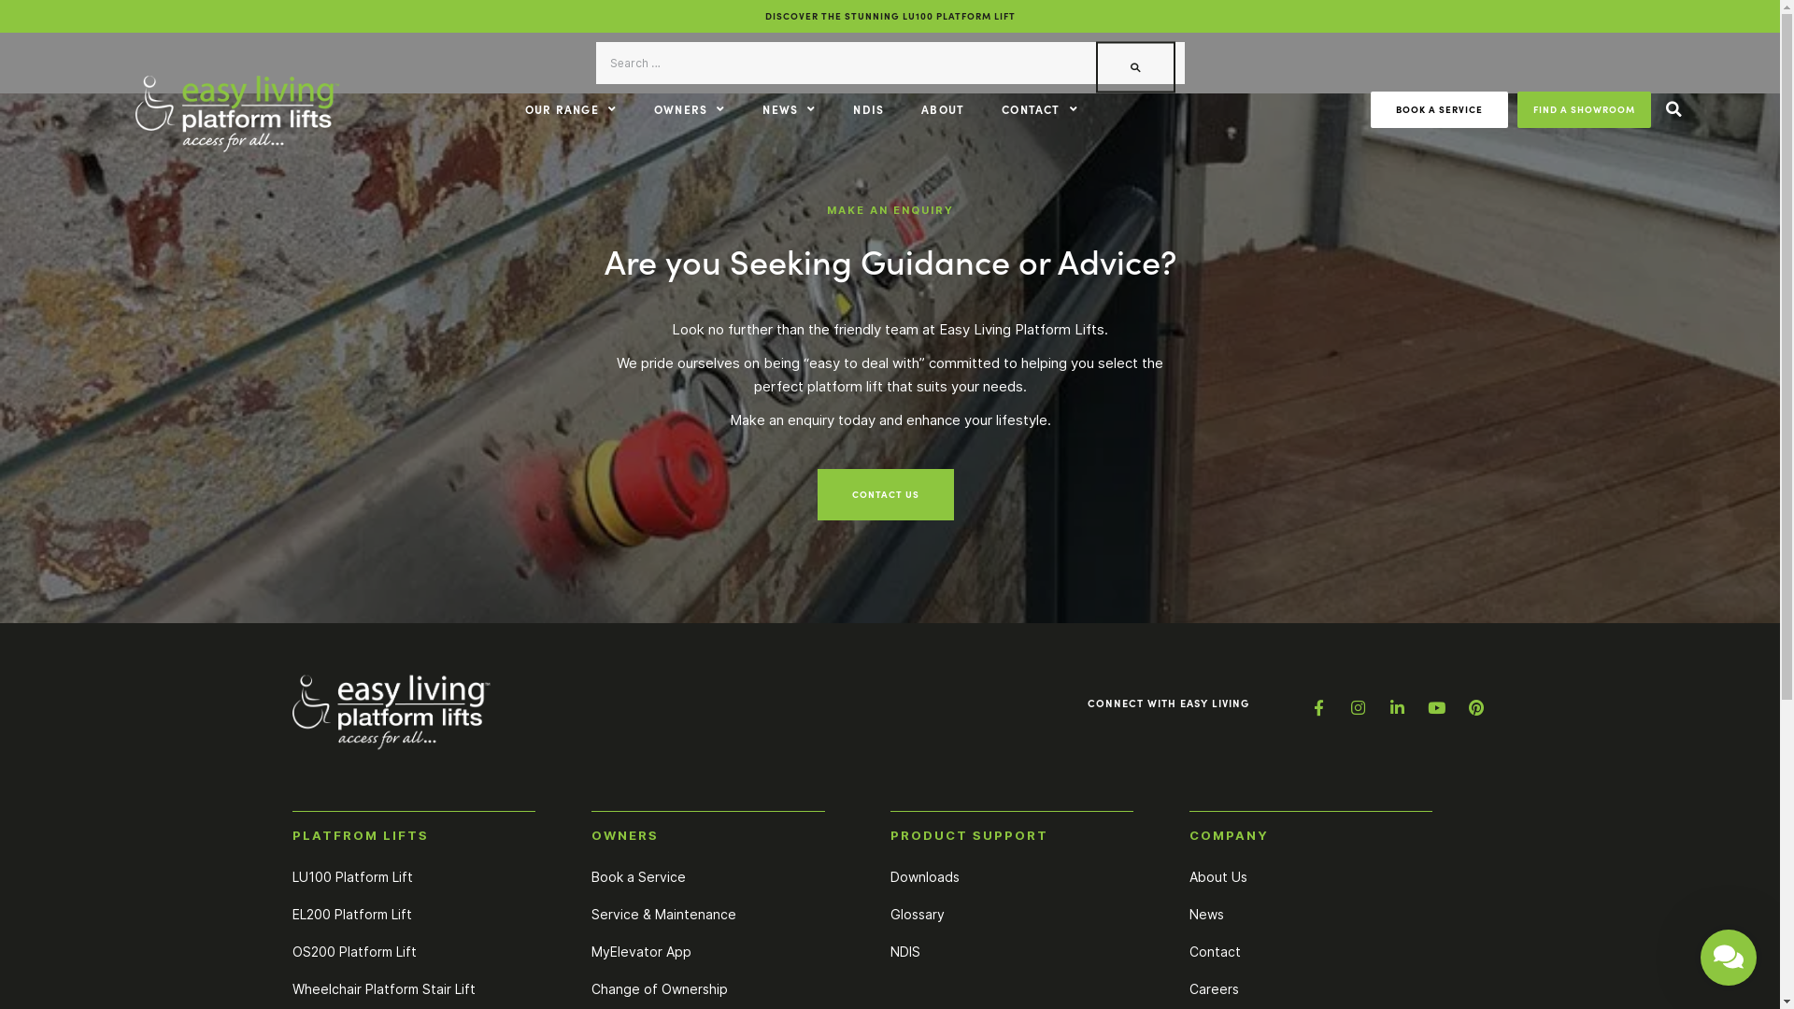 Image resolution: width=1794 pixels, height=1009 pixels. What do you see at coordinates (890, 64) in the screenshot?
I see `Press enter to search` at bounding box center [890, 64].